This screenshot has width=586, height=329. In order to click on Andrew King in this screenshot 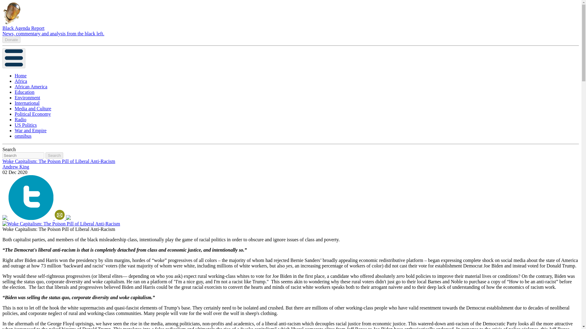, I will do `click(16, 167)`.